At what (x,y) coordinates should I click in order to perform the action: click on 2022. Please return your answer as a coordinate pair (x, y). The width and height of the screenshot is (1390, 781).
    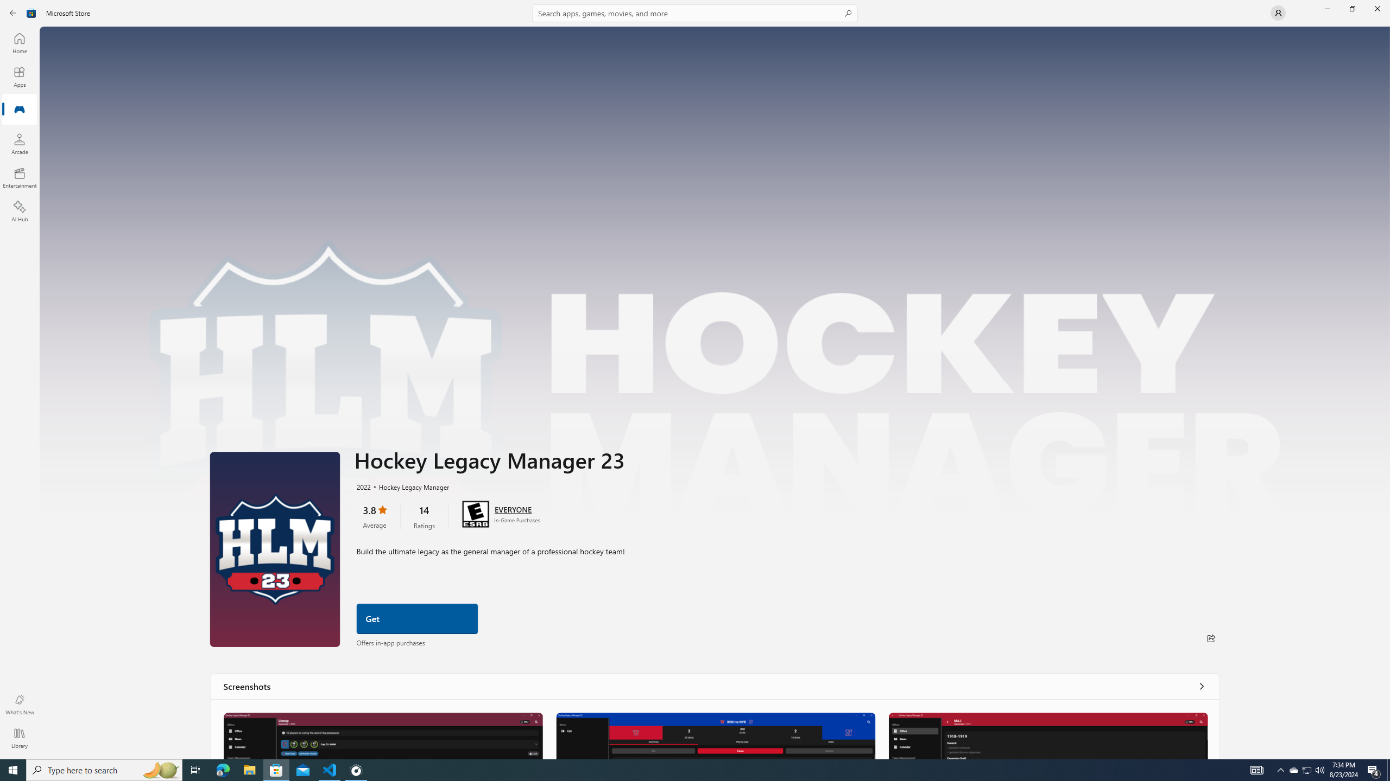
    Looking at the image, I should click on (363, 486).